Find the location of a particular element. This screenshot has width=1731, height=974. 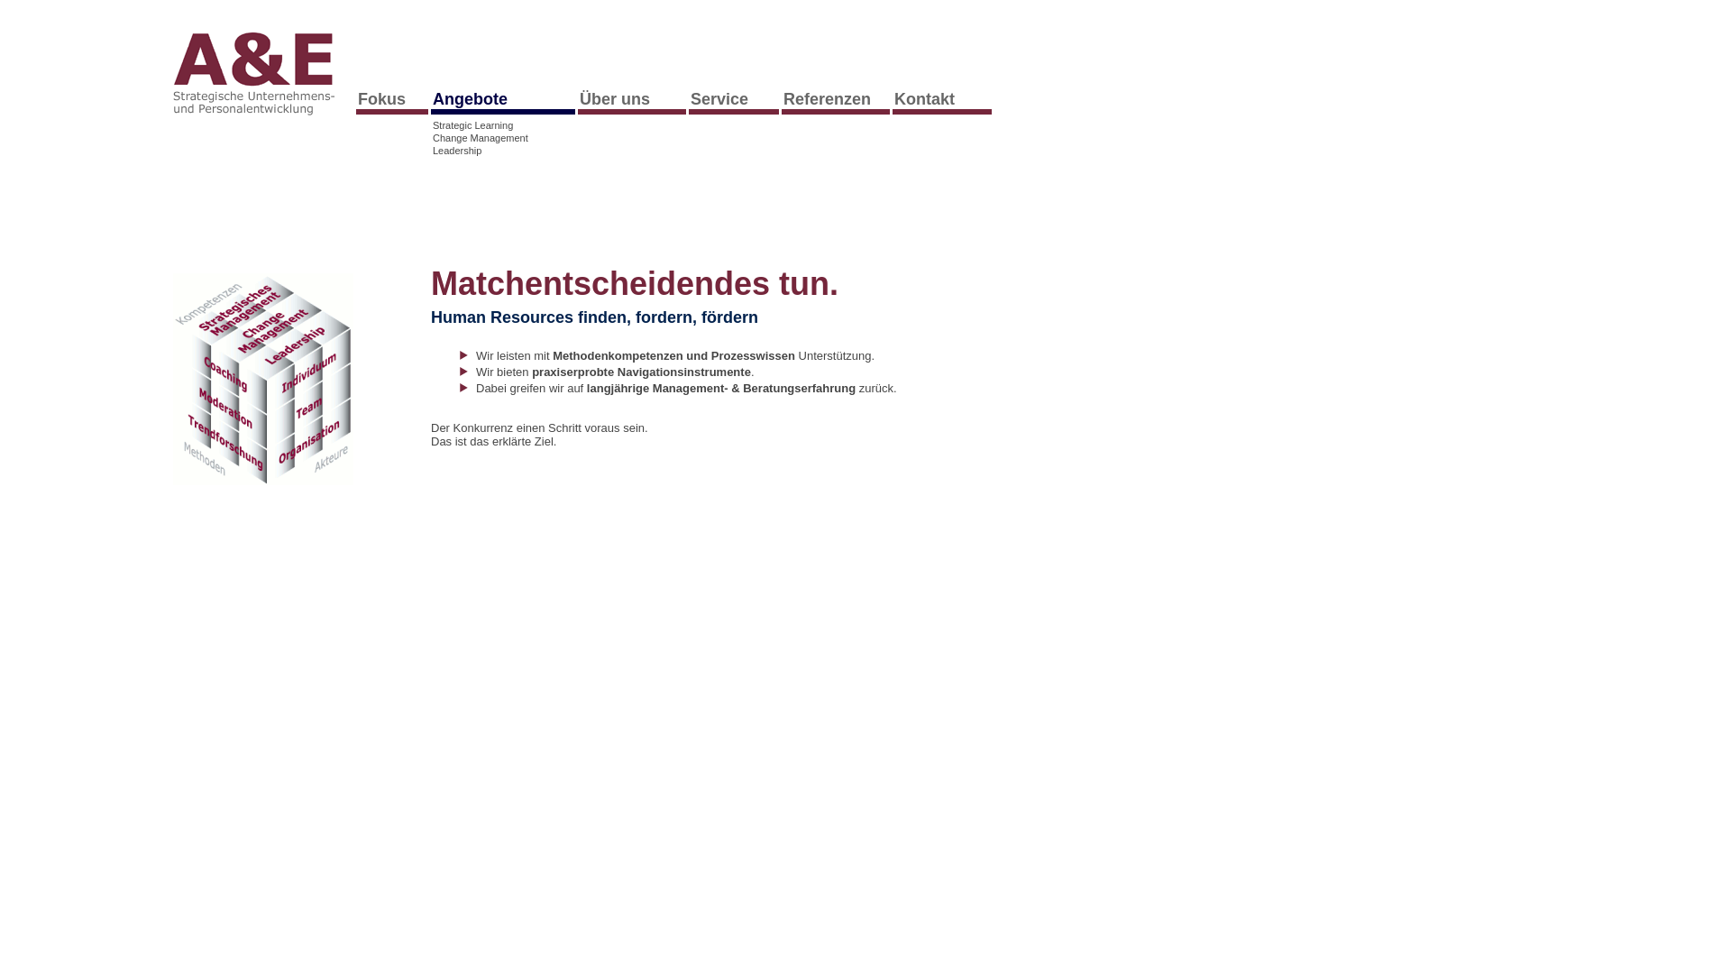

Service is located at coordinates (734, 99).